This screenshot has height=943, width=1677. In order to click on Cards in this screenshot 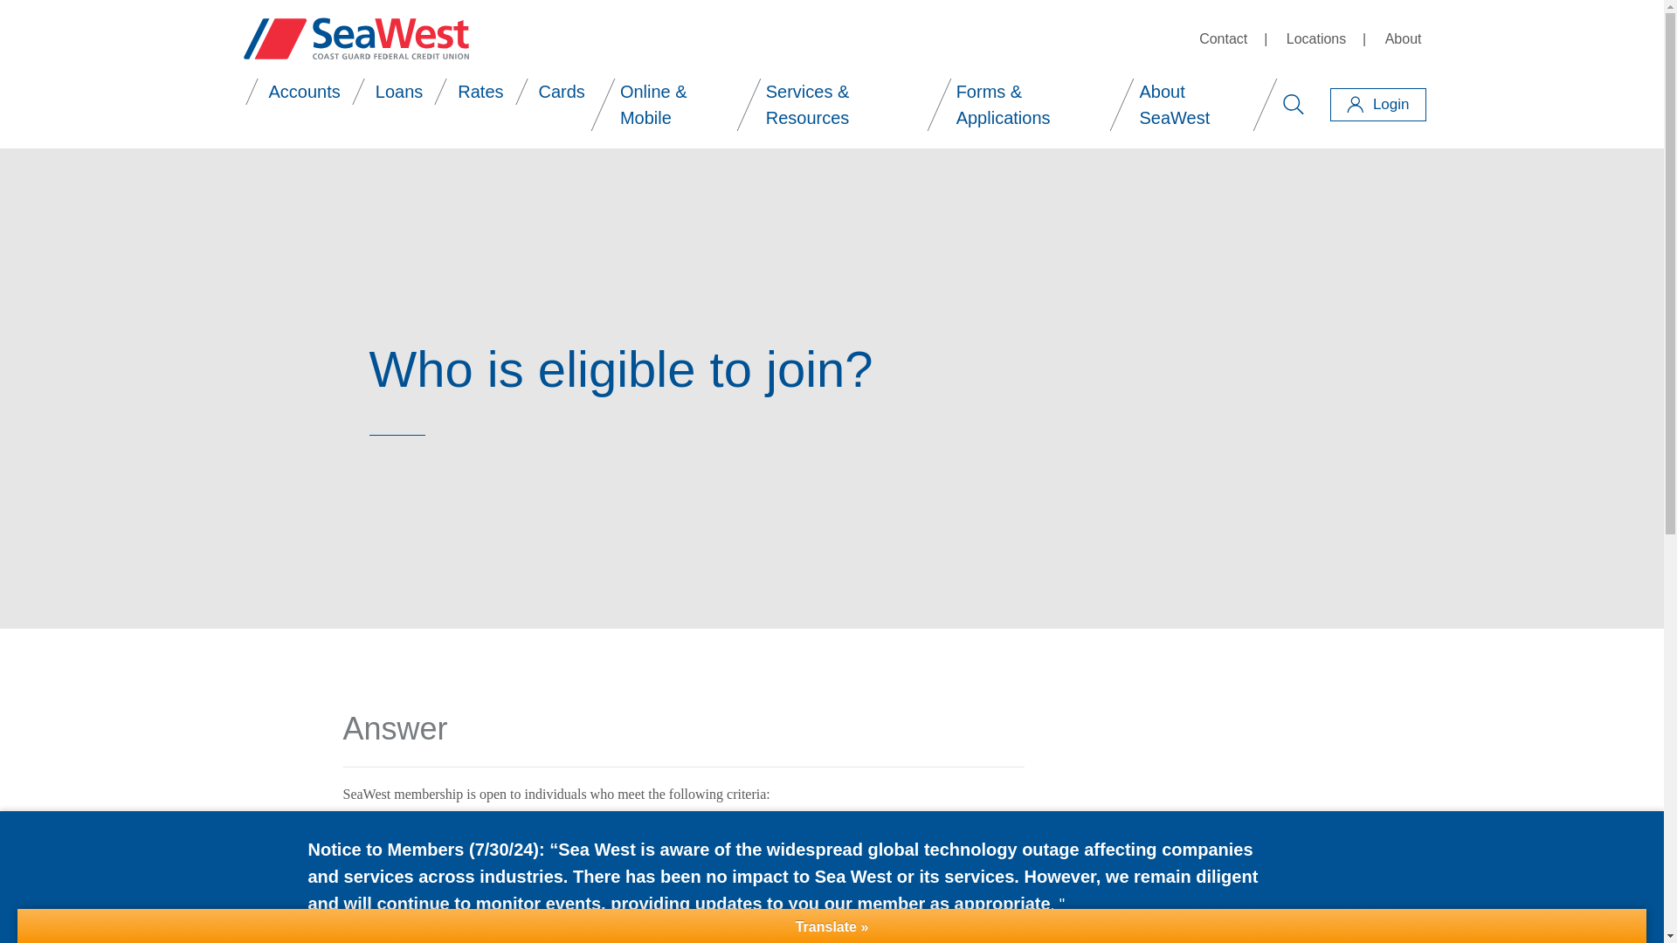, I will do `click(562, 91)`.